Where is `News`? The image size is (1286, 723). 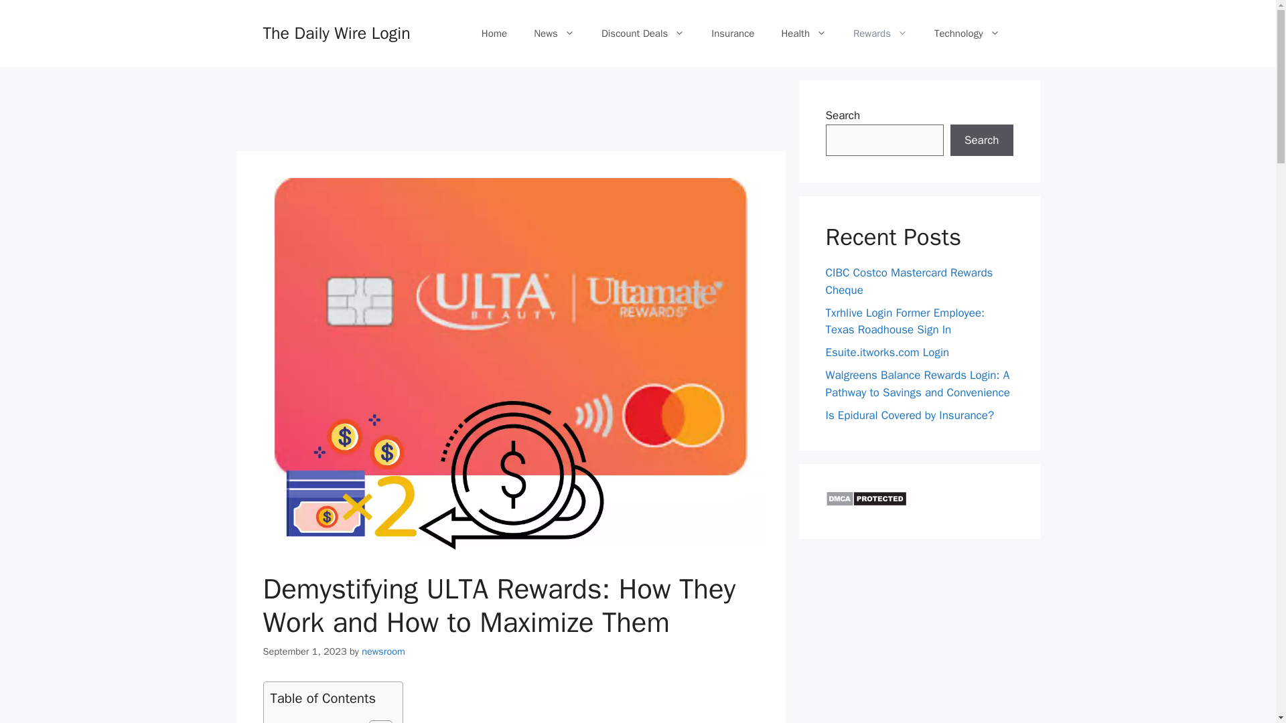
News is located at coordinates (554, 33).